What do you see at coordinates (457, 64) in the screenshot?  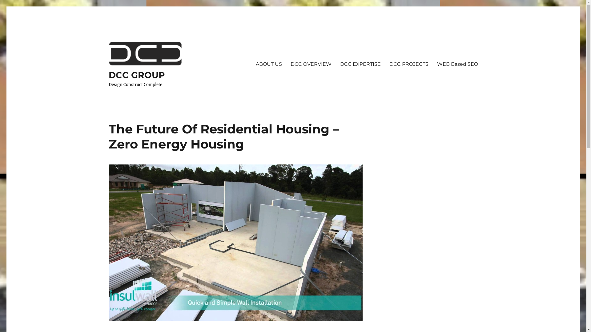 I see `WEB Based SEO` at bounding box center [457, 64].